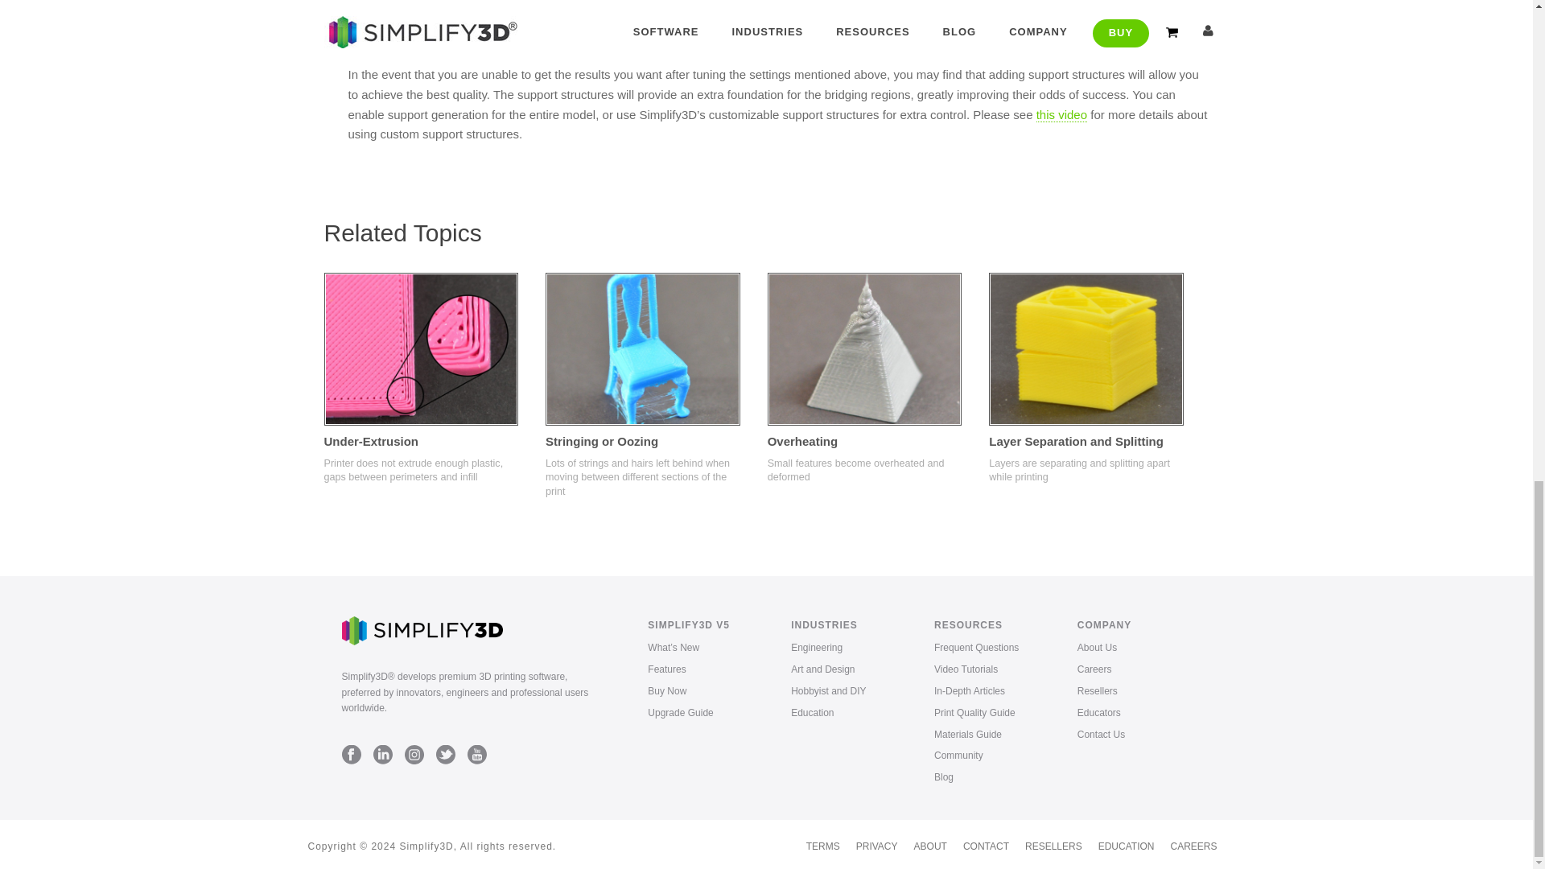 The height and width of the screenshot is (869, 1545). Describe the element at coordinates (642, 349) in the screenshot. I see `Stringing or Oozing` at that location.